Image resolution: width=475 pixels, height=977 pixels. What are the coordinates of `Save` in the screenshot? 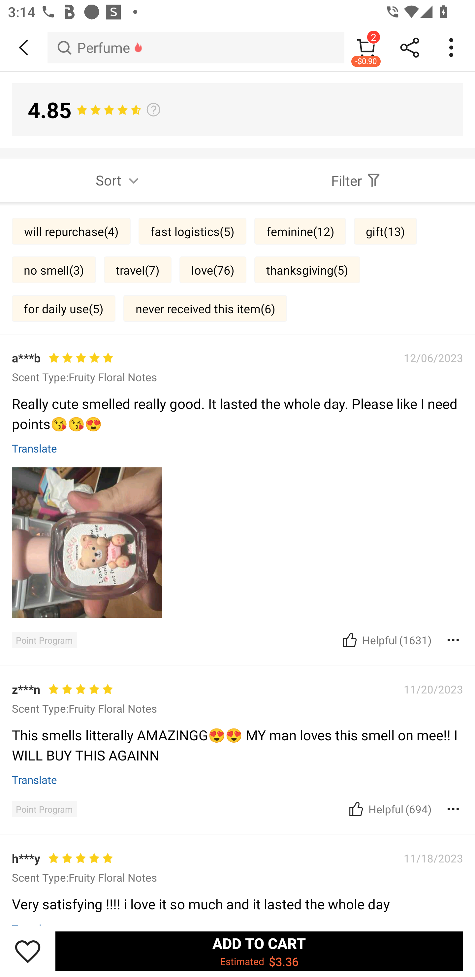 It's located at (28, 951).